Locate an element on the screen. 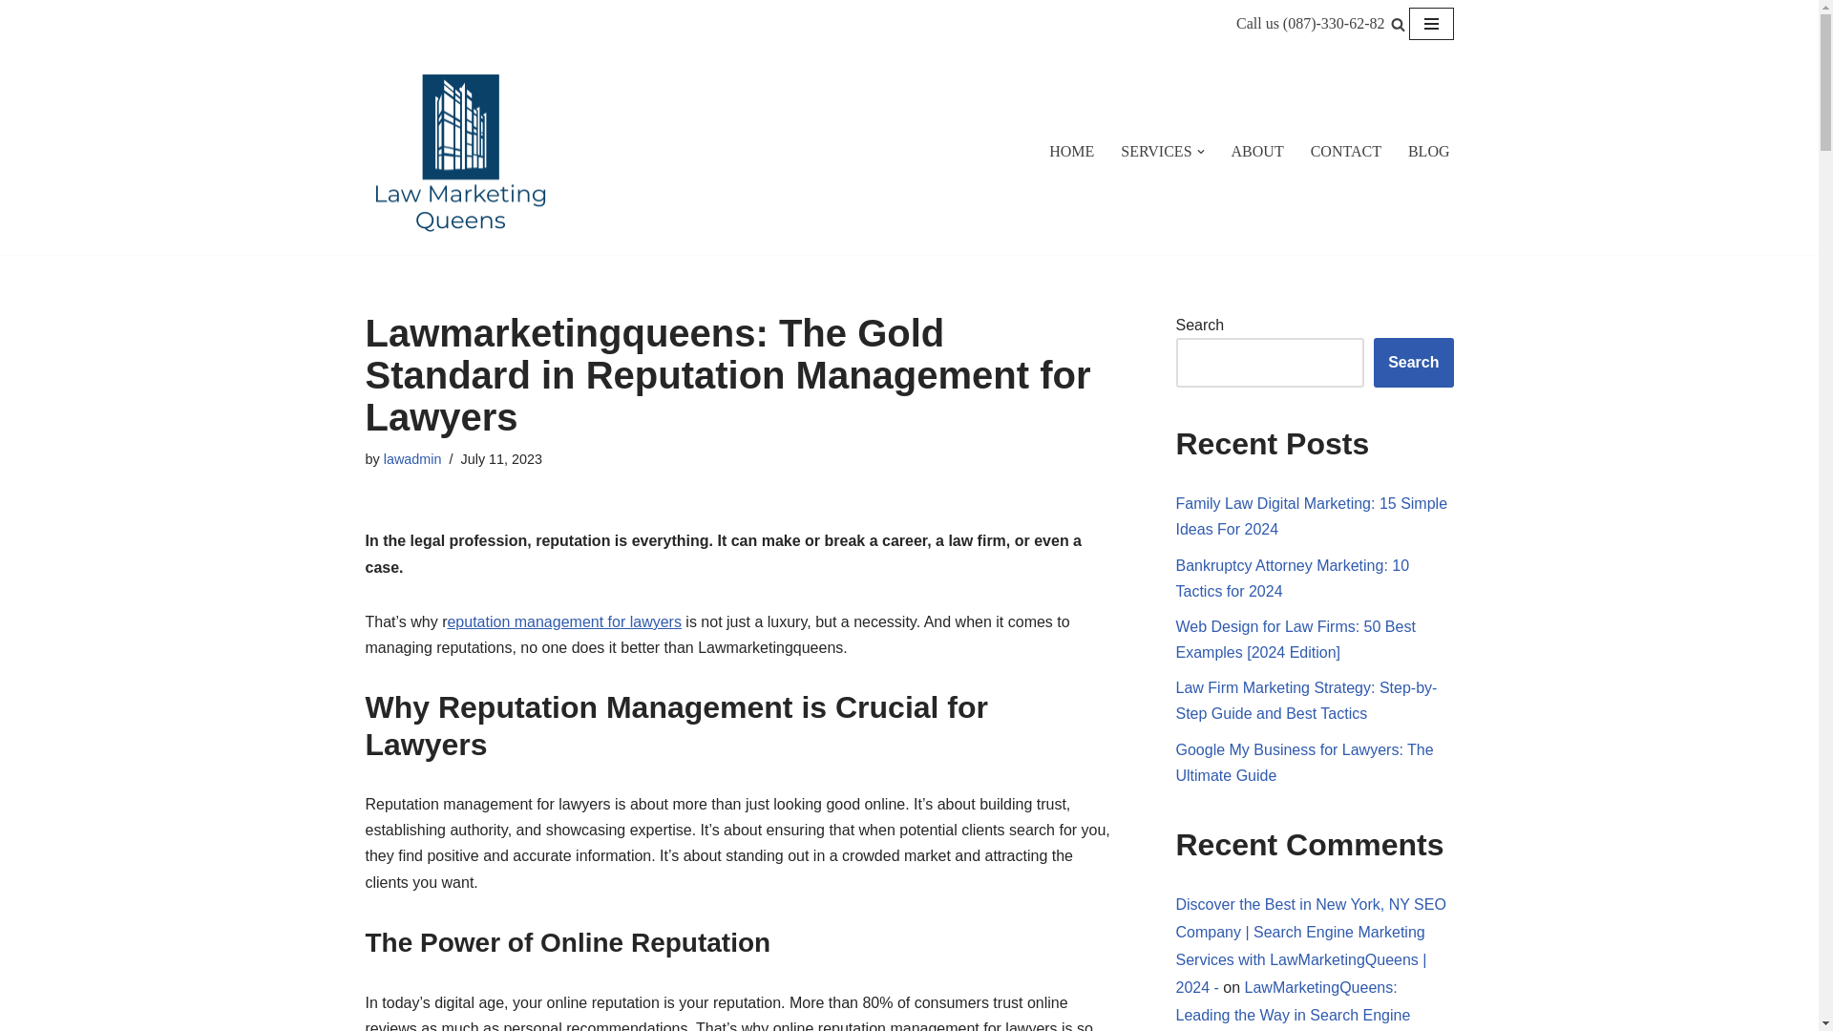  SERVICES is located at coordinates (1155, 151).